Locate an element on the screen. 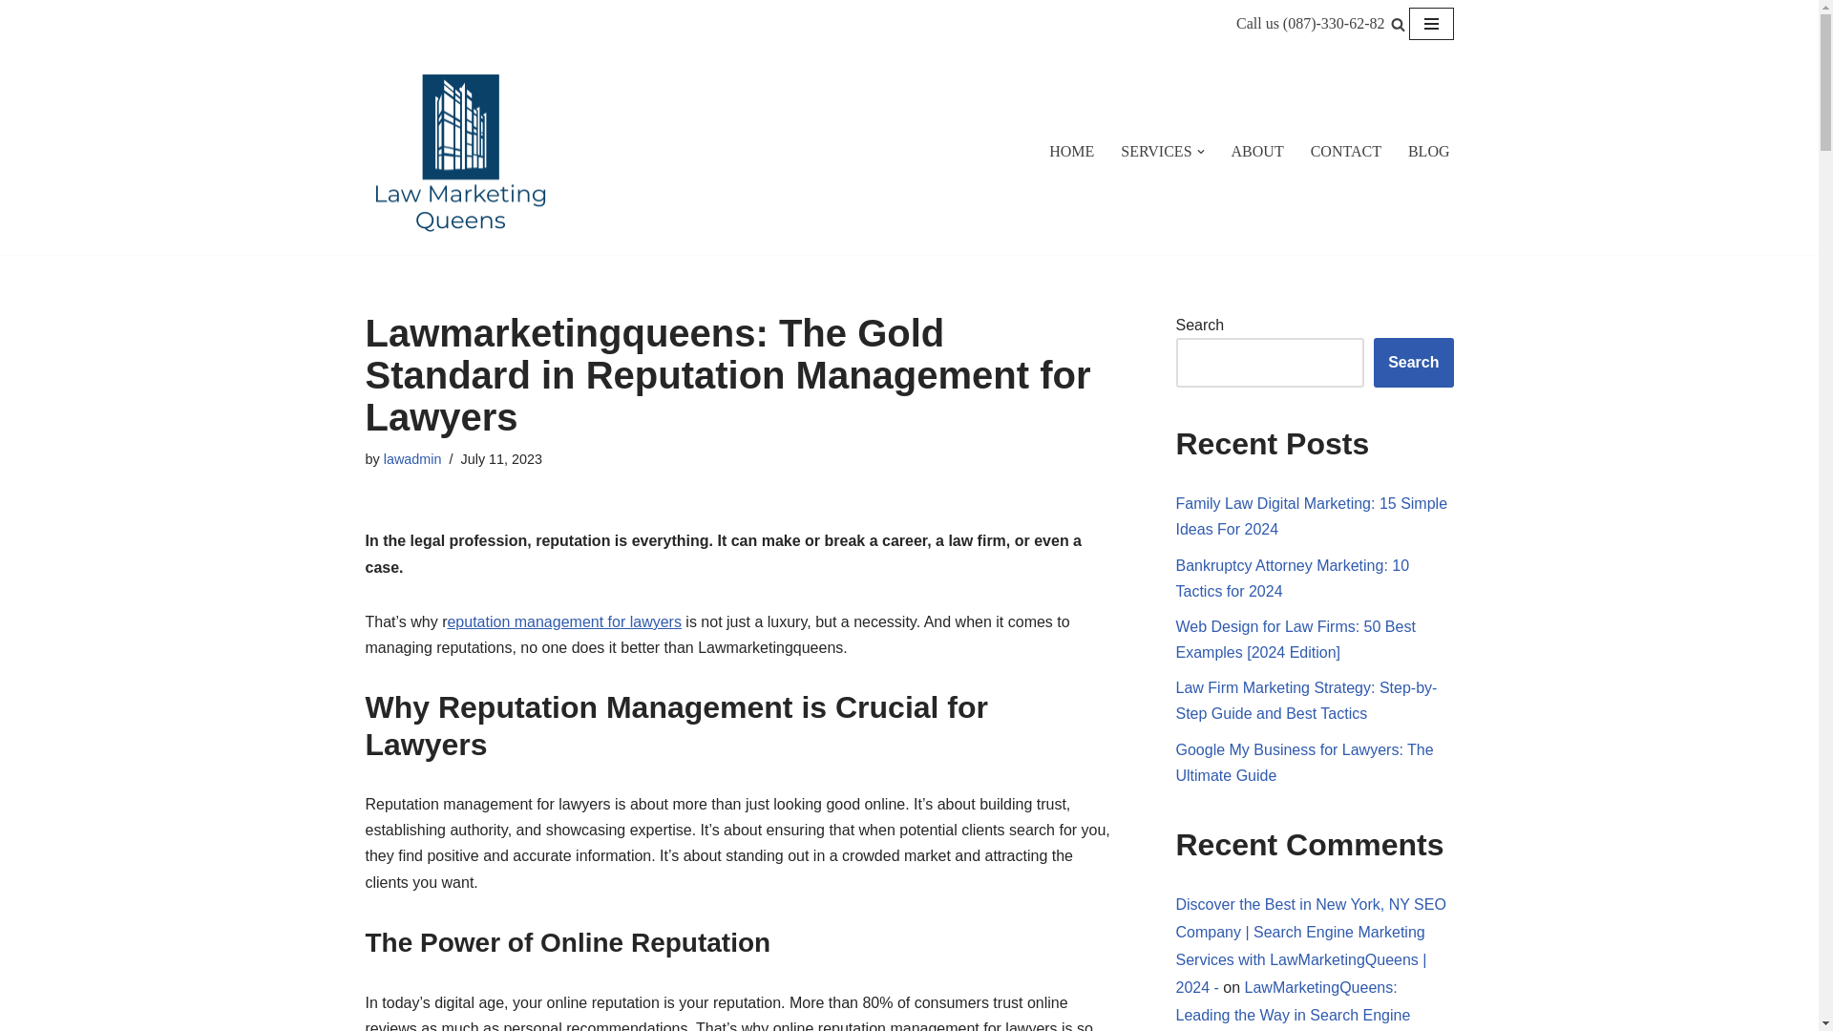  SERVICES is located at coordinates (1155, 151).